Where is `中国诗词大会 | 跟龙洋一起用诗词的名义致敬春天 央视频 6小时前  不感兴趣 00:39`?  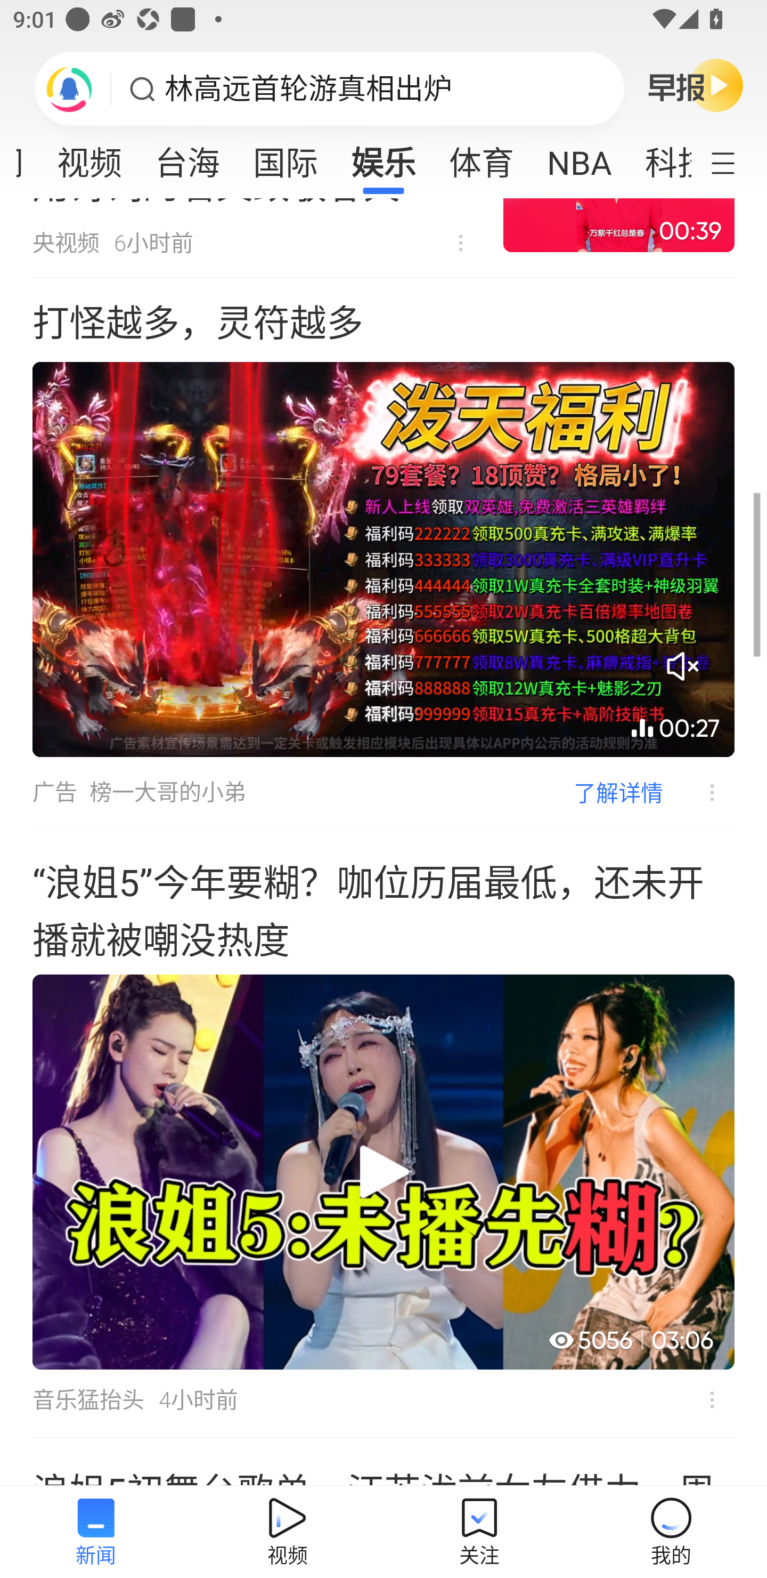
中国诗词大会 | 跟龙洋一起用诗词的名义致敬春天 央视频 6小时前  不感兴趣 00:39 is located at coordinates (383, 238).